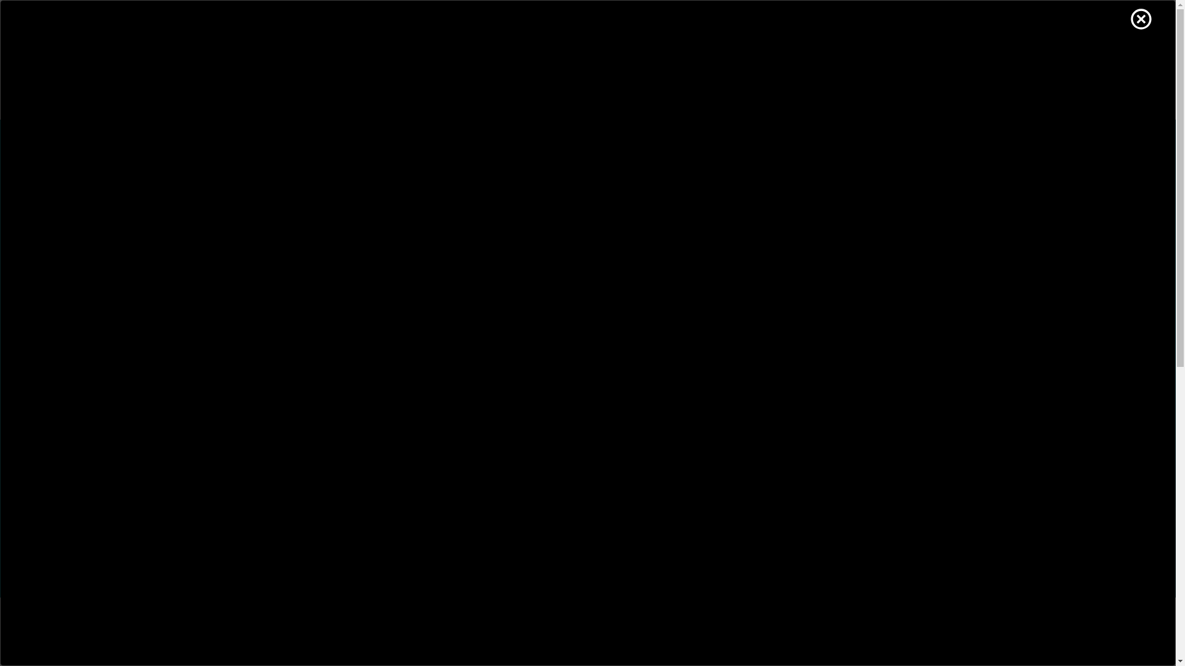  Describe the element at coordinates (646, 102) in the screenshot. I see `NOUS SOUTENIR` at that location.